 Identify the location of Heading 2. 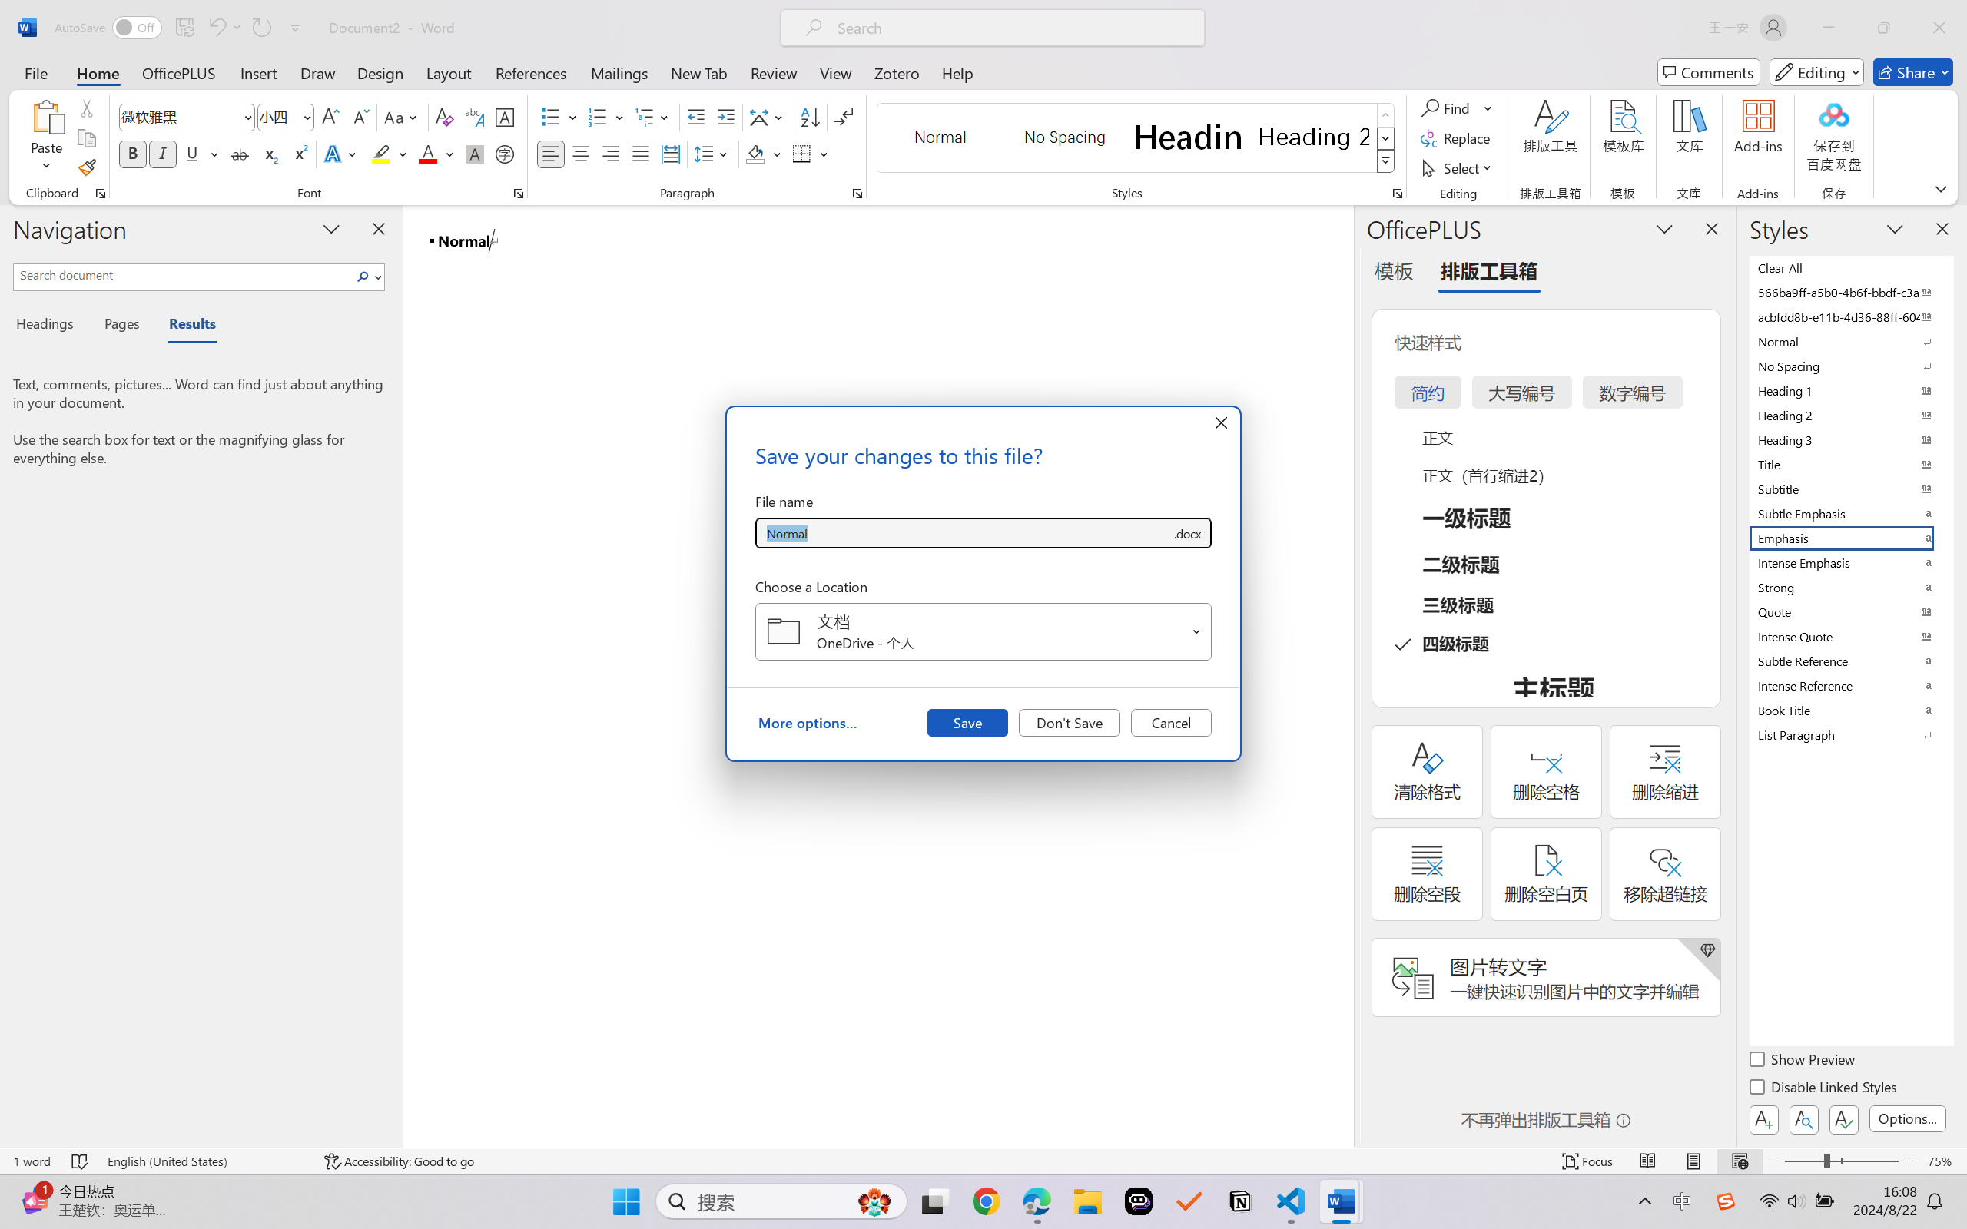
(1314, 137).